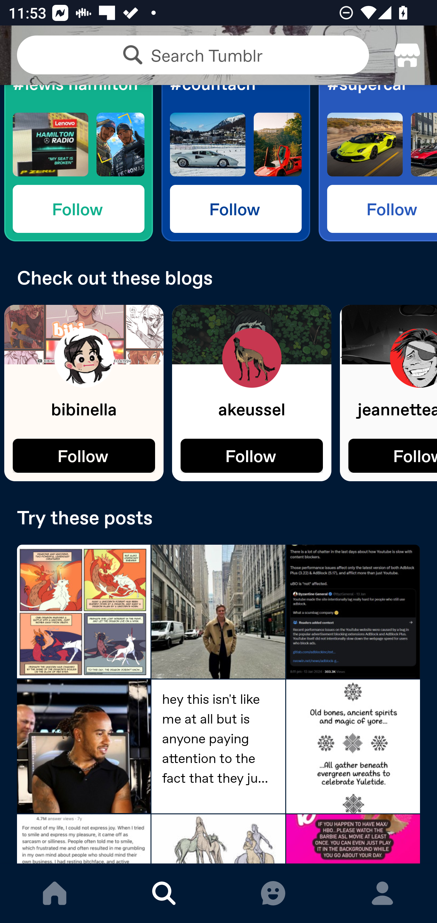 The height and width of the screenshot is (923, 437). I want to click on Search Tumblr, so click(193, 55).